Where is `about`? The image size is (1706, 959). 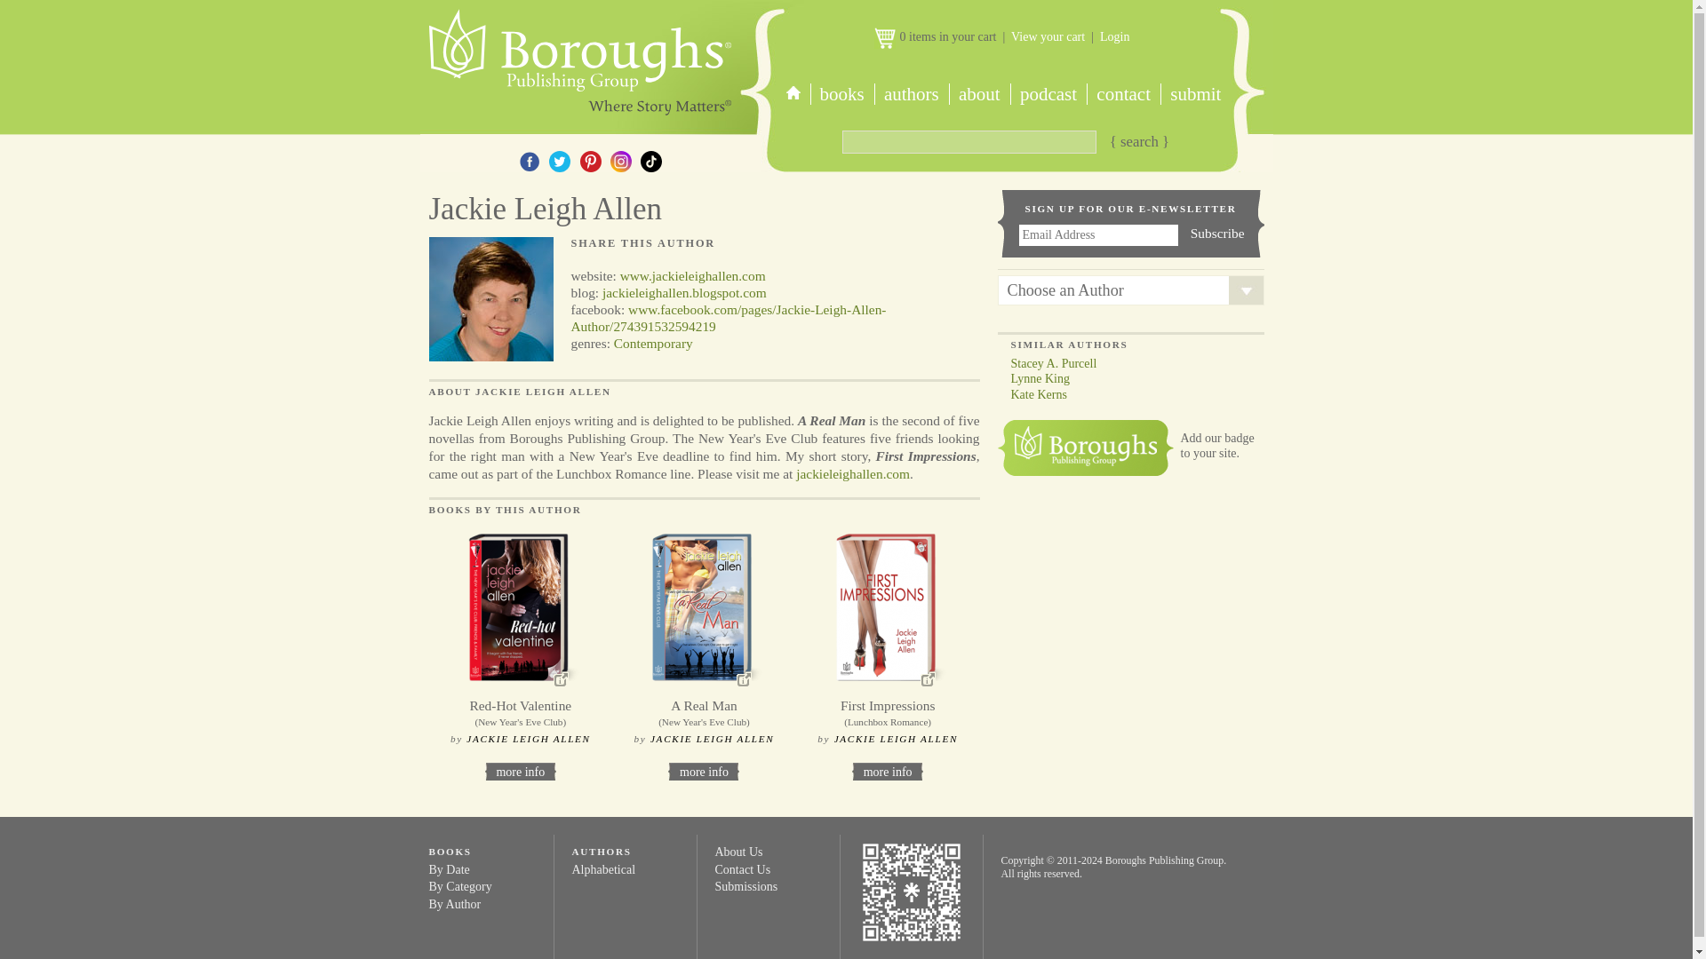
about is located at coordinates (979, 93).